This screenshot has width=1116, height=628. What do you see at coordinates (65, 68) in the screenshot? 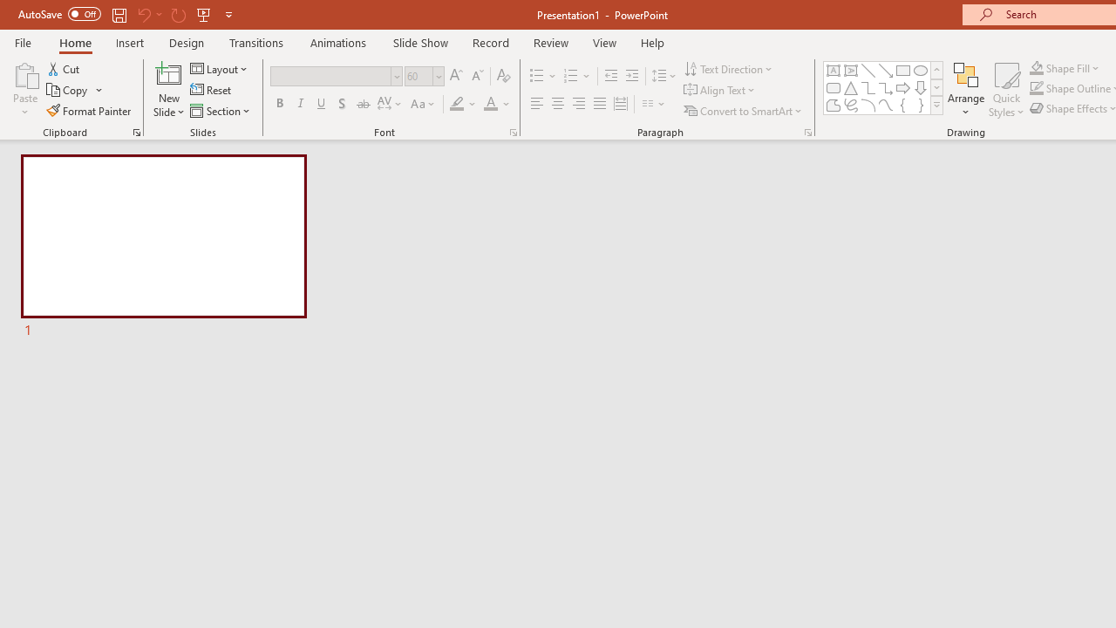
I see `Cut` at bounding box center [65, 68].